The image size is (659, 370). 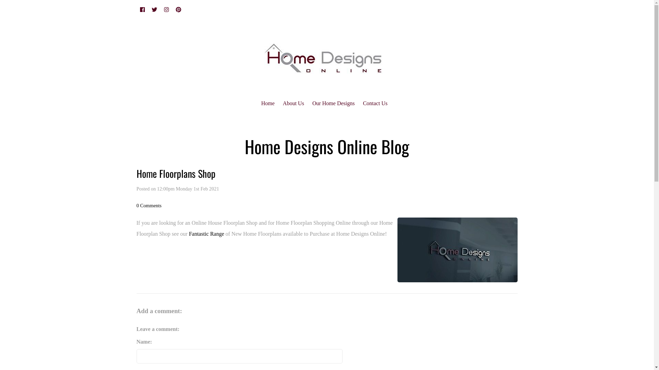 I want to click on facebook, so click(x=142, y=10).